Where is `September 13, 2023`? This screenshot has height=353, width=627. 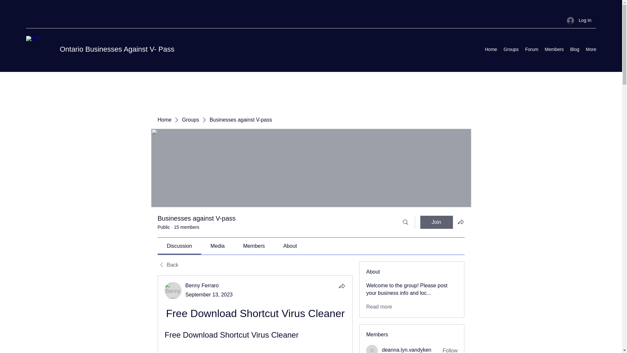 September 13, 2023 is located at coordinates (209, 295).